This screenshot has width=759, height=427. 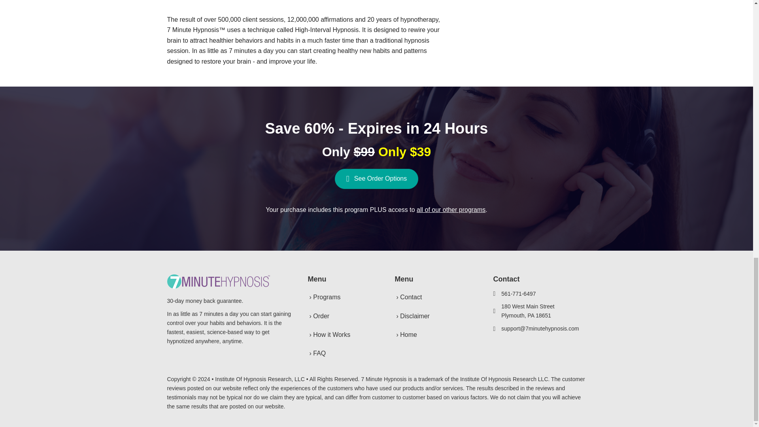 I want to click on FAQ, so click(x=341, y=353).